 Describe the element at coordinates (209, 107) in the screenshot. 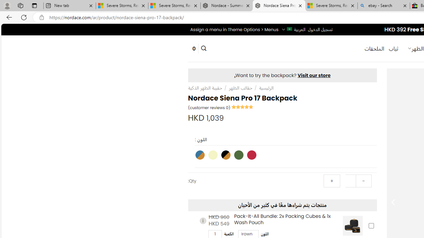

I see `(0 customer reviews)` at that location.